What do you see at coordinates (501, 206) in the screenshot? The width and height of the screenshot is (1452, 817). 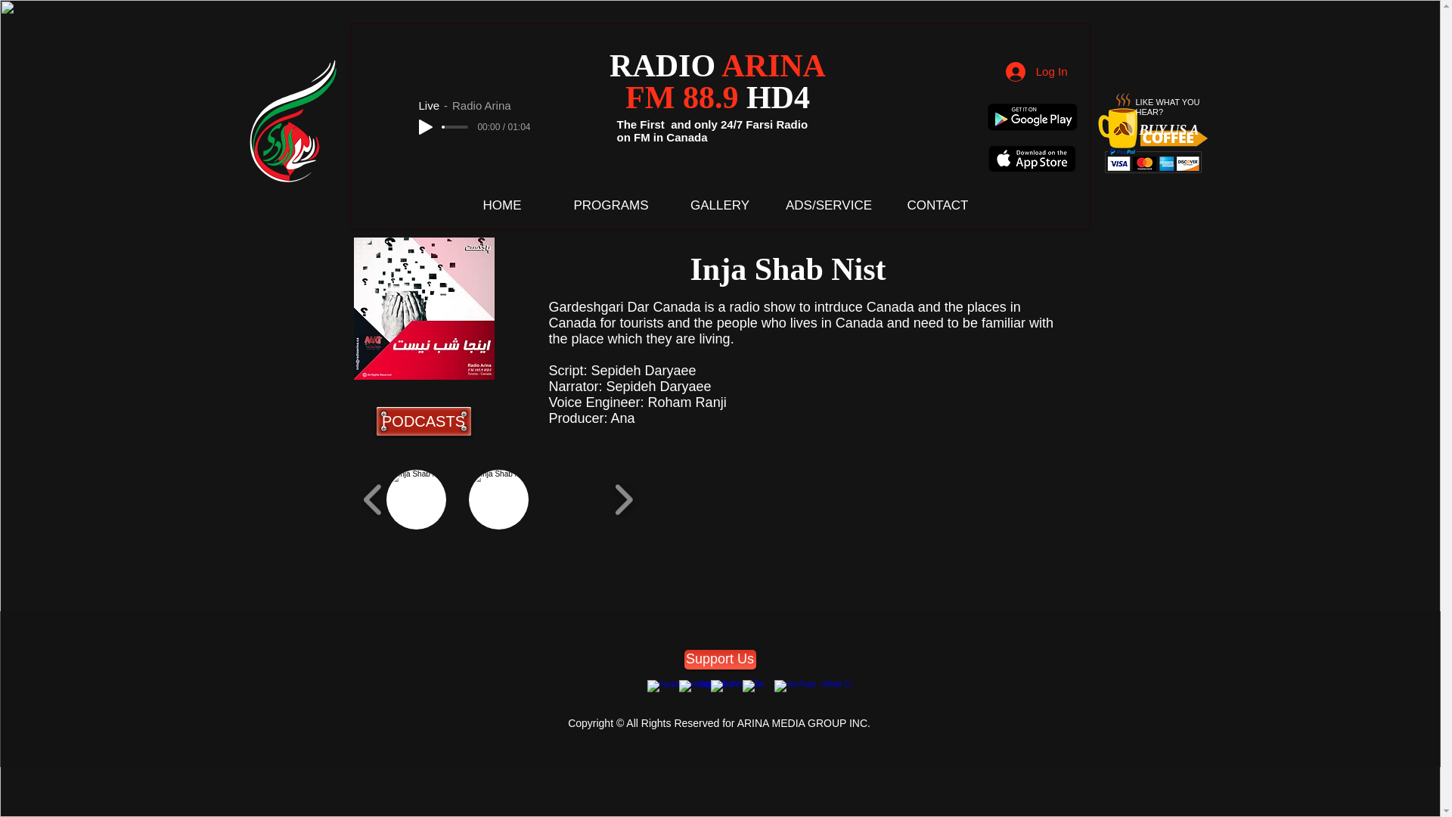 I see `HOME` at bounding box center [501, 206].